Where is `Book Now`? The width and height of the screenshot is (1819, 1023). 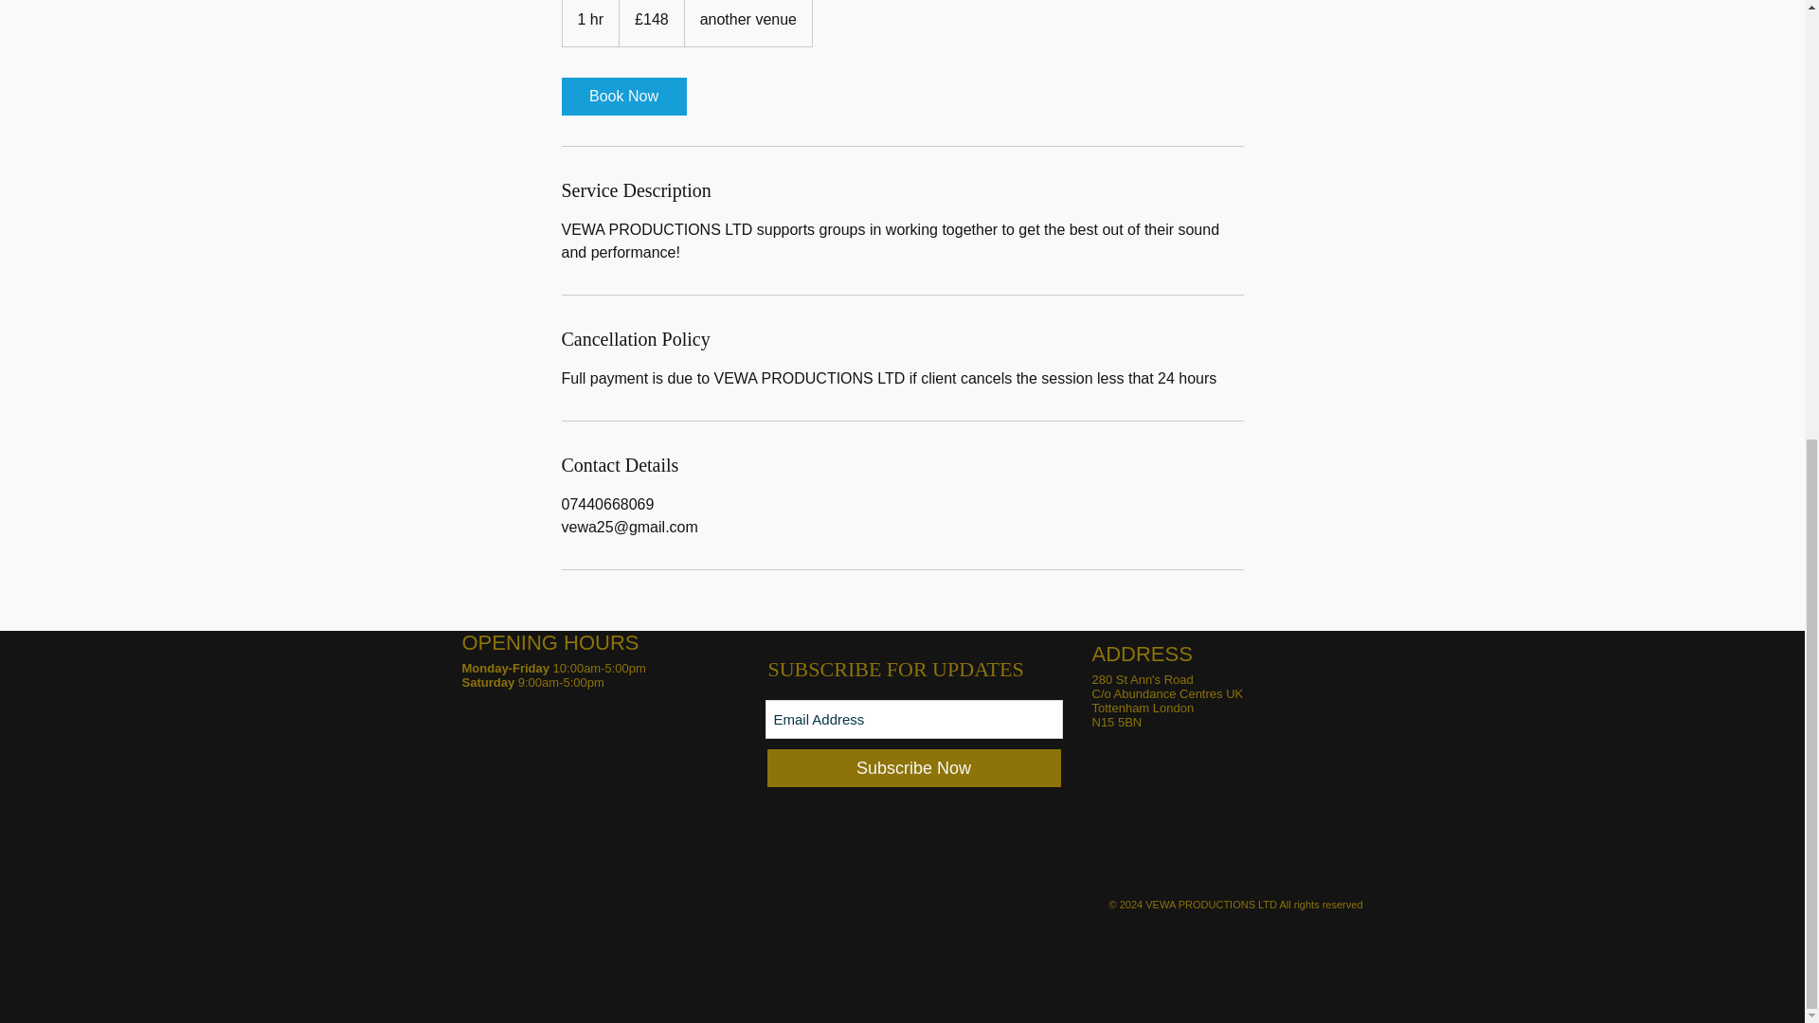
Book Now is located at coordinates (622, 97).